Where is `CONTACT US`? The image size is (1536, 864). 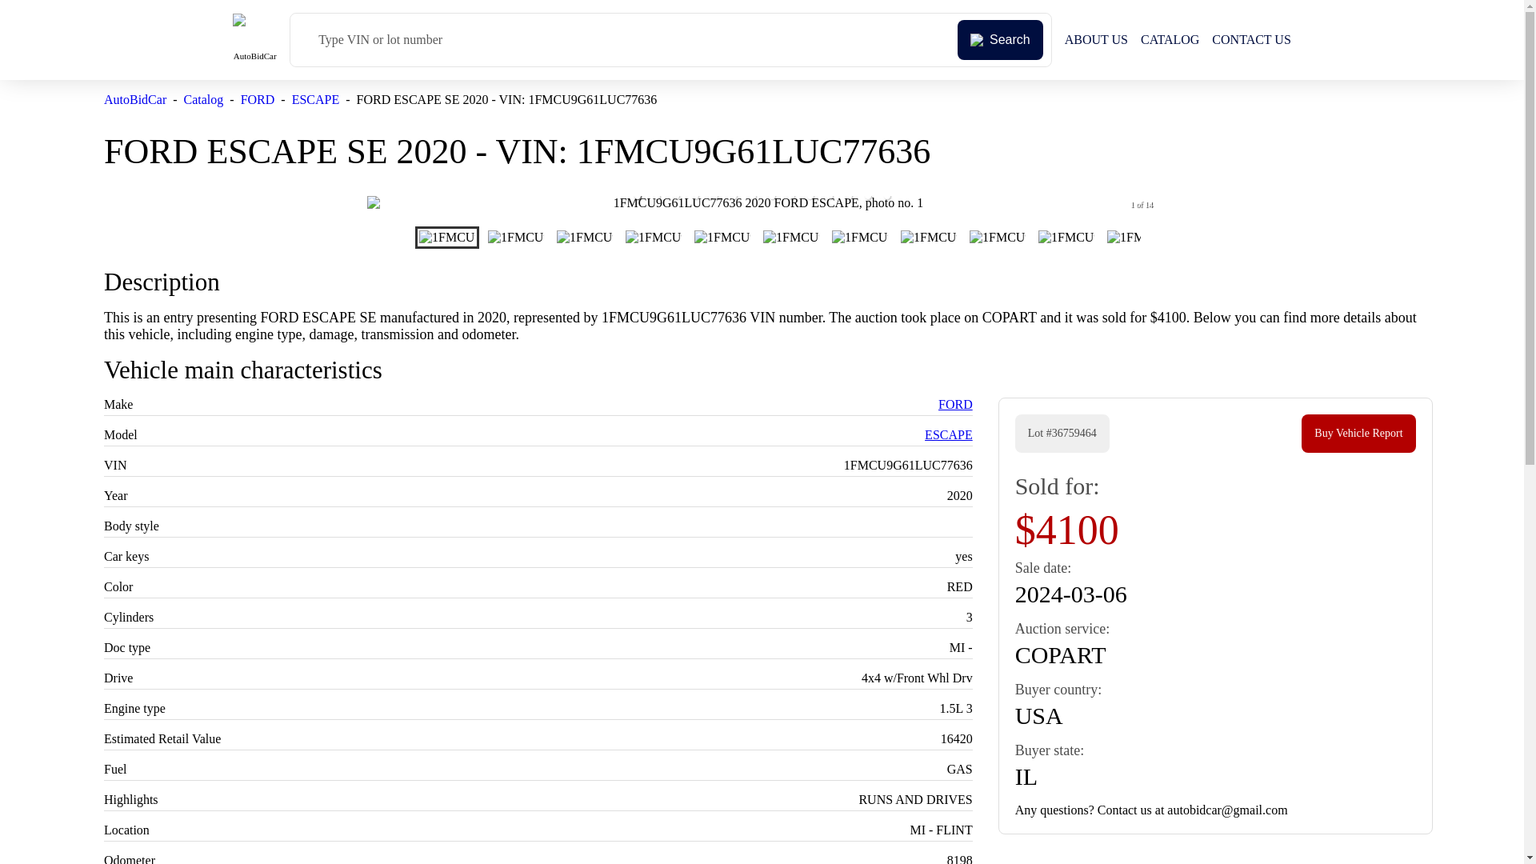
CONTACT US is located at coordinates (1250, 40).